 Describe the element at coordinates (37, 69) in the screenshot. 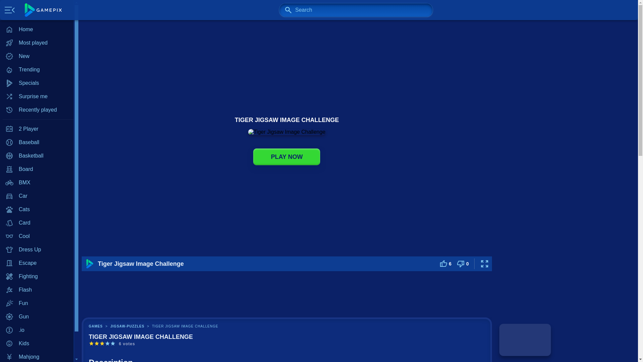

I see `Trending` at that location.